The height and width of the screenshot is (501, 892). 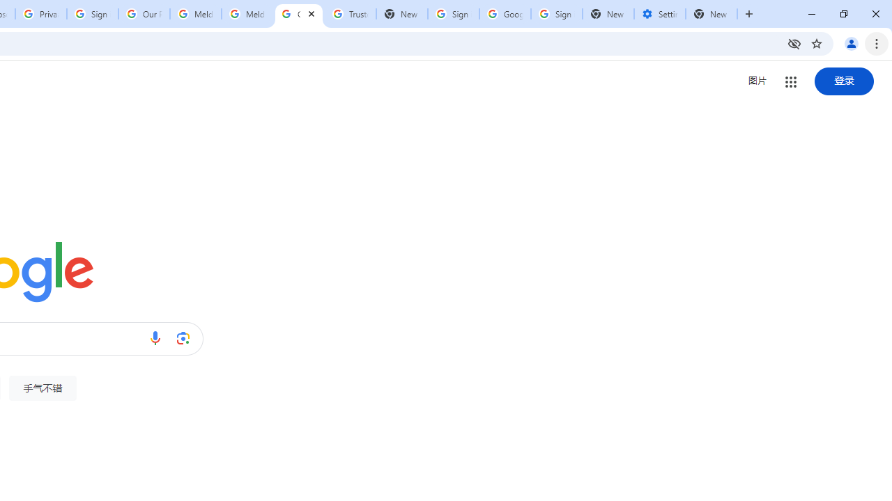 I want to click on Sign in - Google Accounts, so click(x=454, y=14).